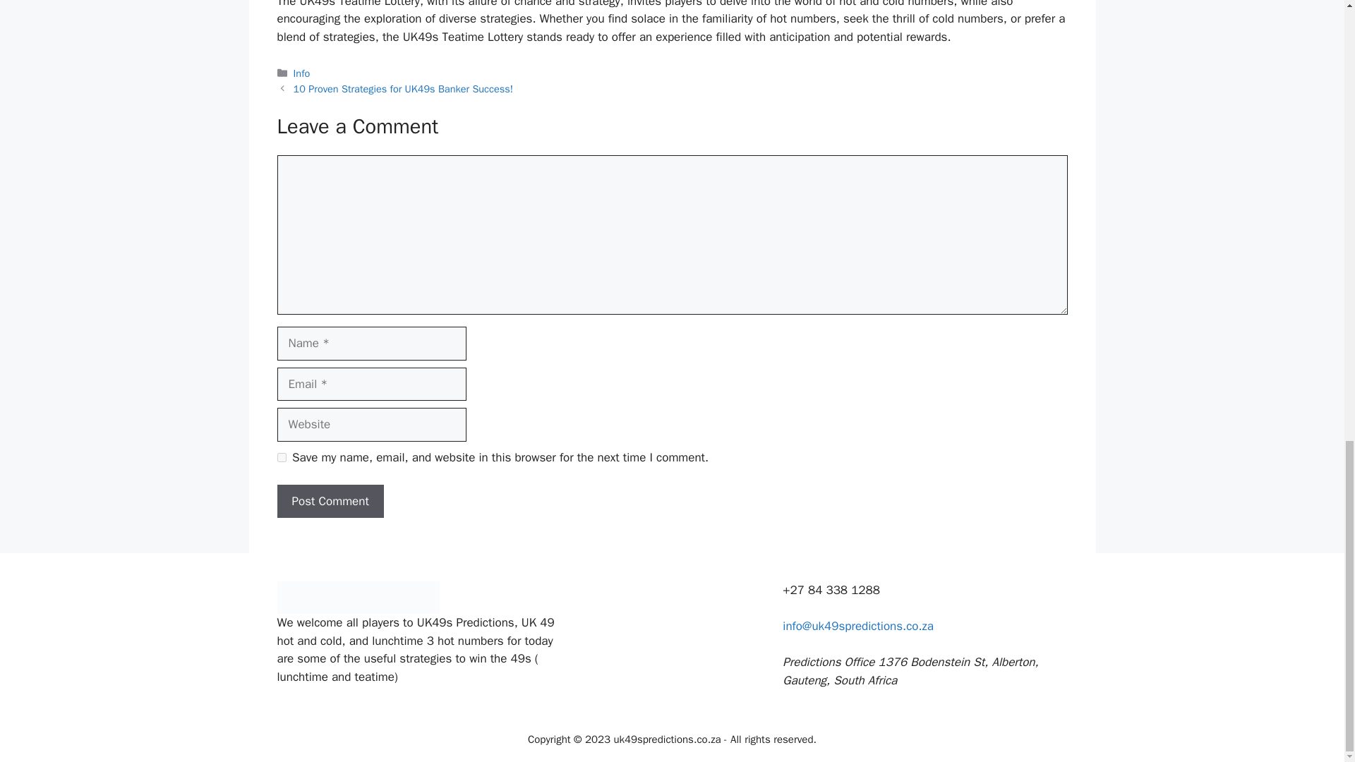 The image size is (1355, 762). Describe the element at coordinates (281, 457) in the screenshot. I see `yes` at that location.